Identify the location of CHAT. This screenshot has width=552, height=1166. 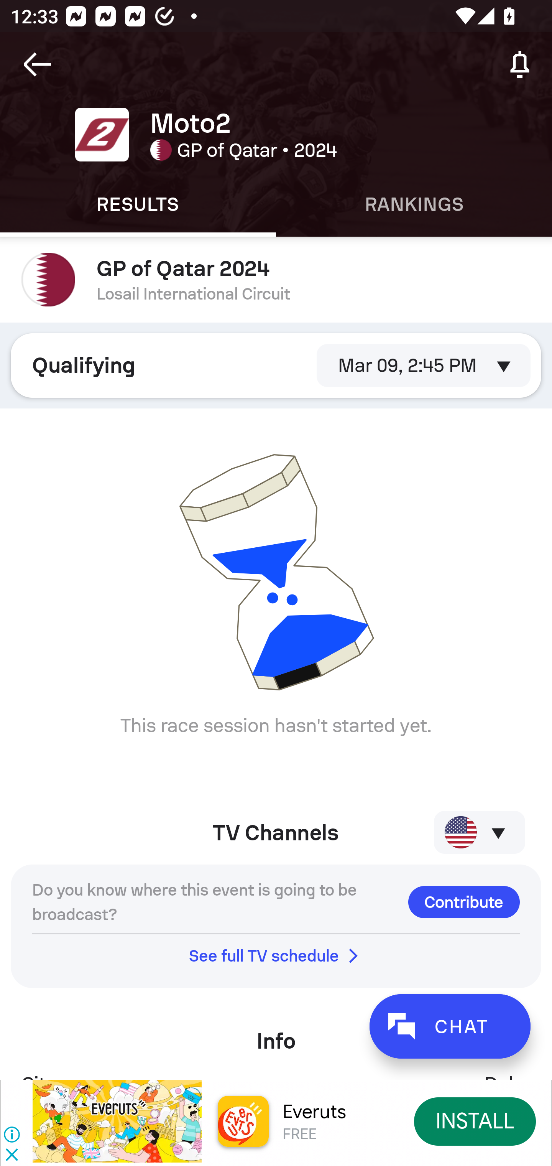
(450, 1026).